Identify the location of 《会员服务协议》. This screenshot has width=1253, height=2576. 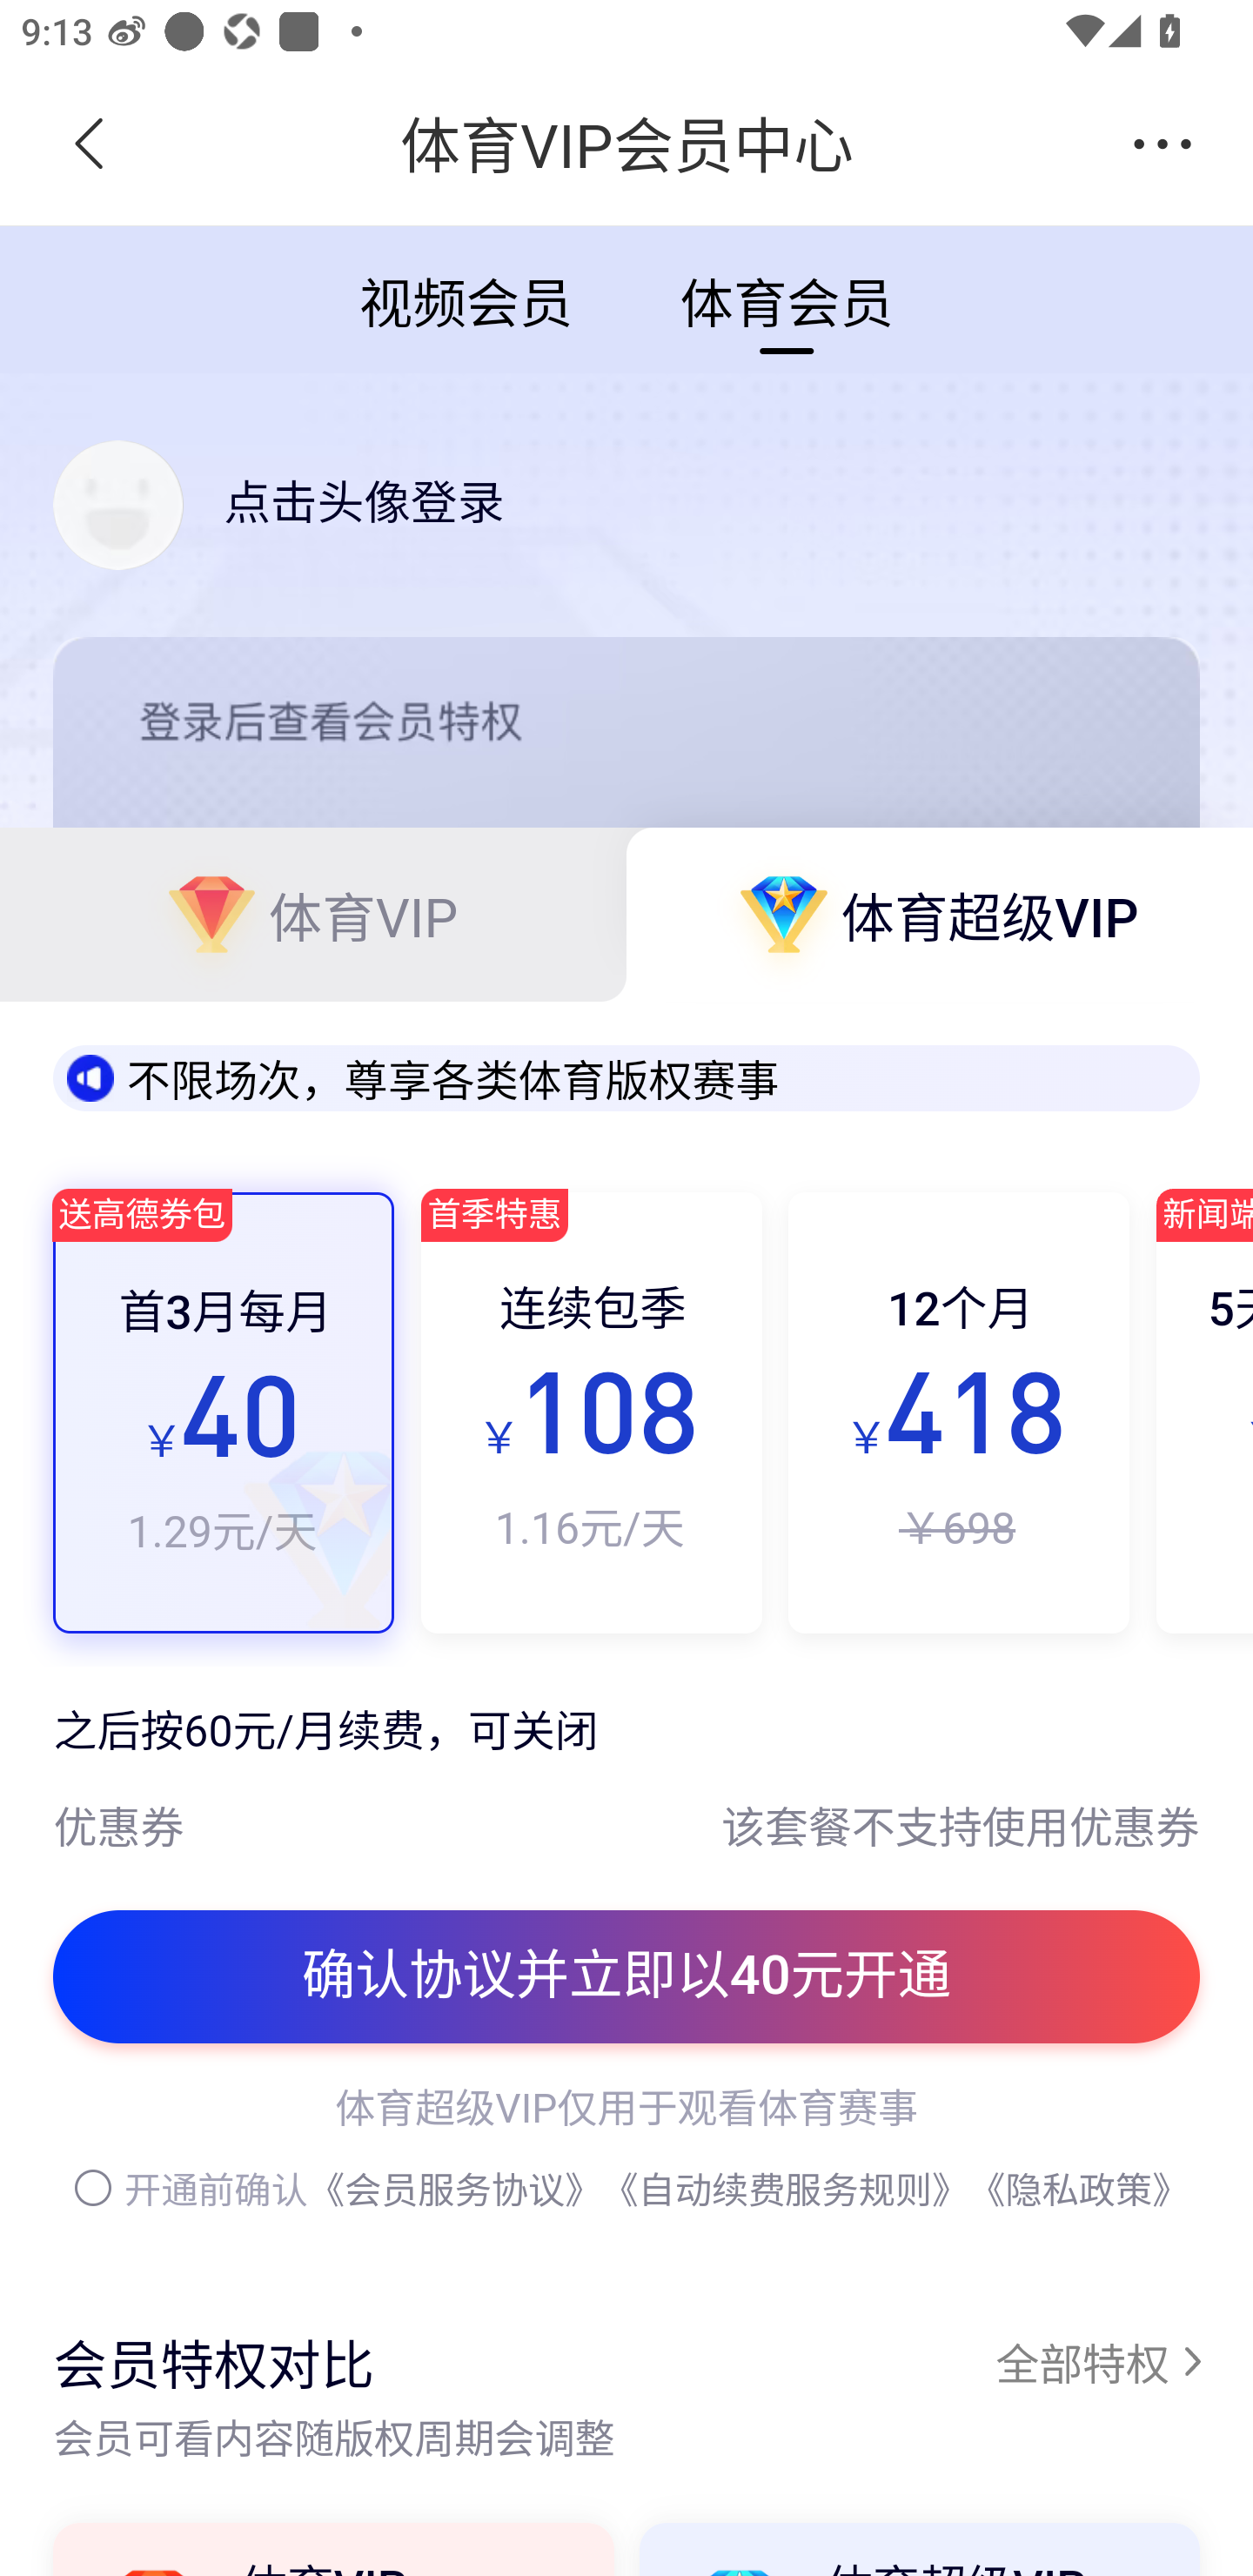
(454, 2190).